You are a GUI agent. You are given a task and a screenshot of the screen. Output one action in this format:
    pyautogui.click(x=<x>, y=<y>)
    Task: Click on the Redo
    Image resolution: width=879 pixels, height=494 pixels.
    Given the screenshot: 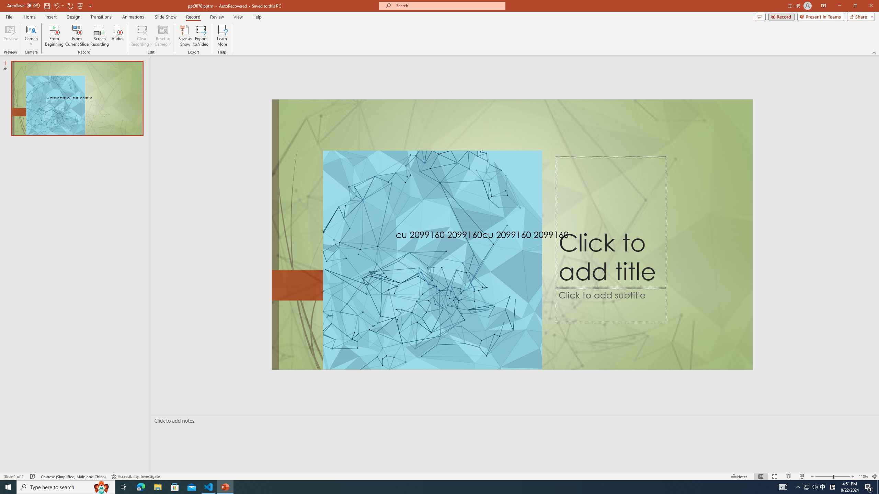 What is the action you would take?
    pyautogui.click(x=71, y=5)
    